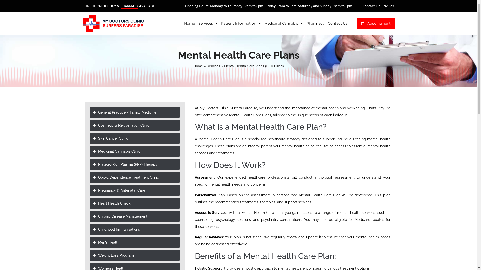 The width and height of the screenshot is (481, 270). Describe the element at coordinates (135, 255) in the screenshot. I see `Weight Loss Program` at that location.